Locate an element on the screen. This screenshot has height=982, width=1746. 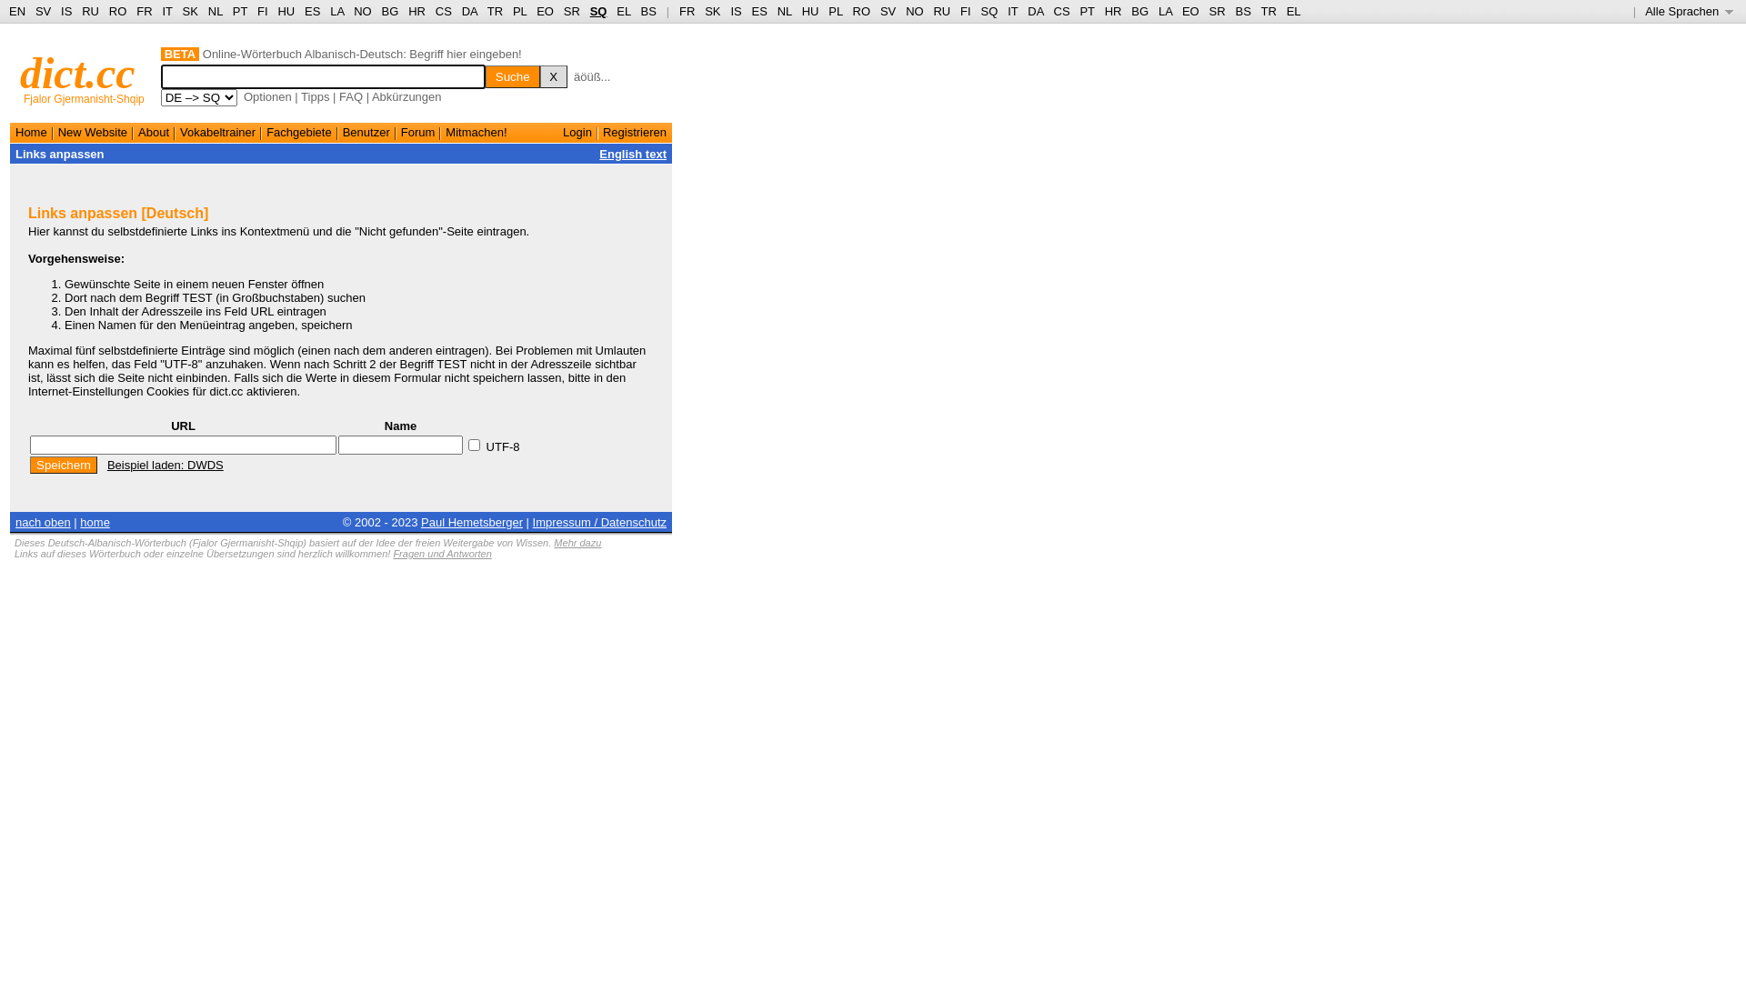
PT is located at coordinates (240, 11).